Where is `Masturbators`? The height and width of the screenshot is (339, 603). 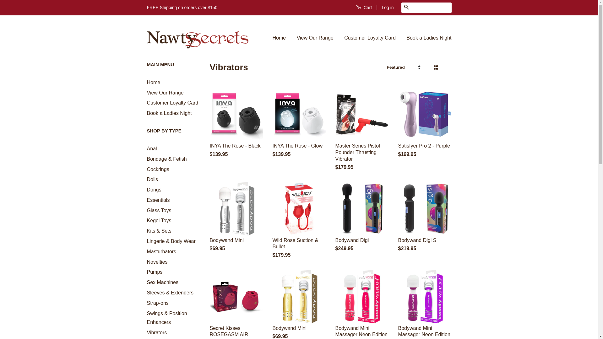
Masturbators is located at coordinates (161, 252).